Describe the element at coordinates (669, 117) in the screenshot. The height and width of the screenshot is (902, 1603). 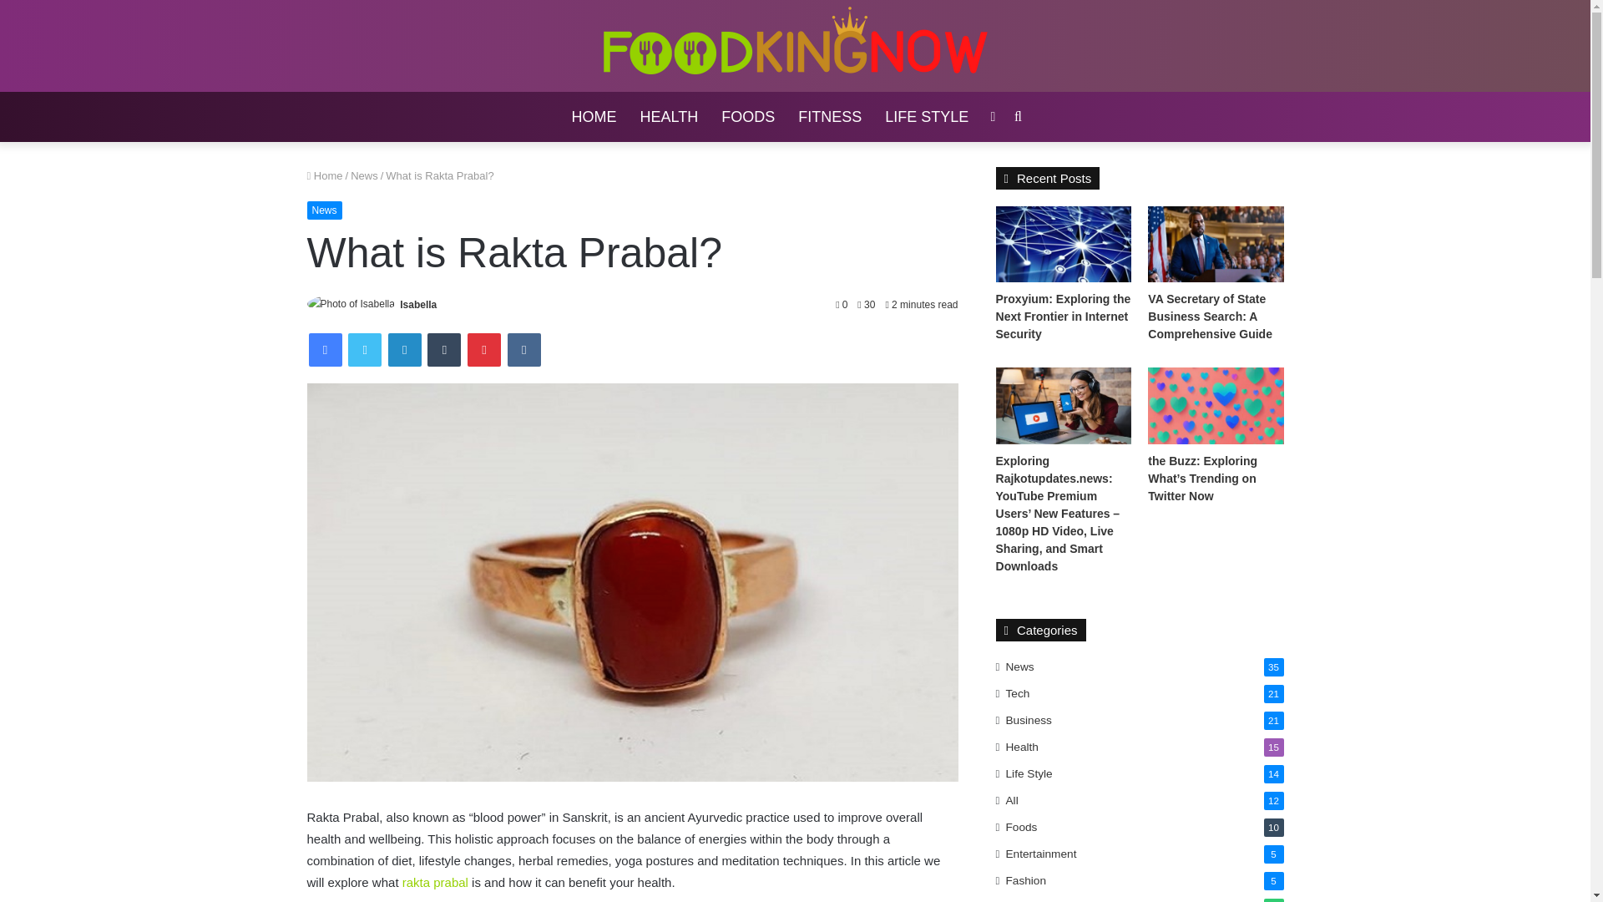
I see `HEALTH` at that location.